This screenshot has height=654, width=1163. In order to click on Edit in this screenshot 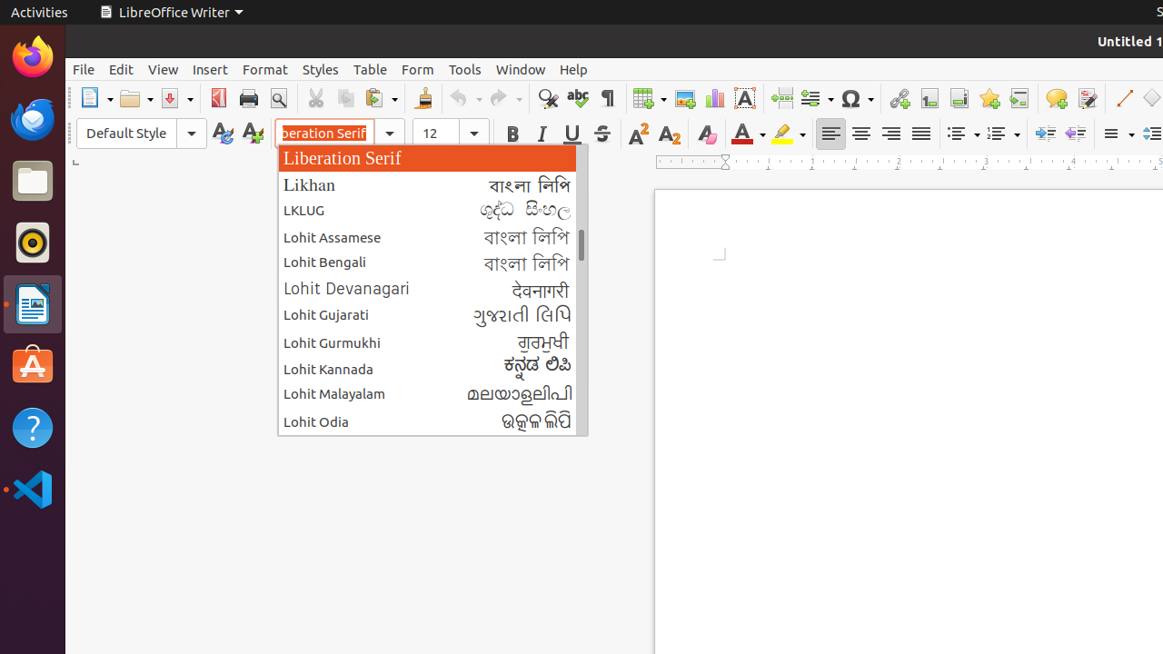, I will do `click(122, 69)`.